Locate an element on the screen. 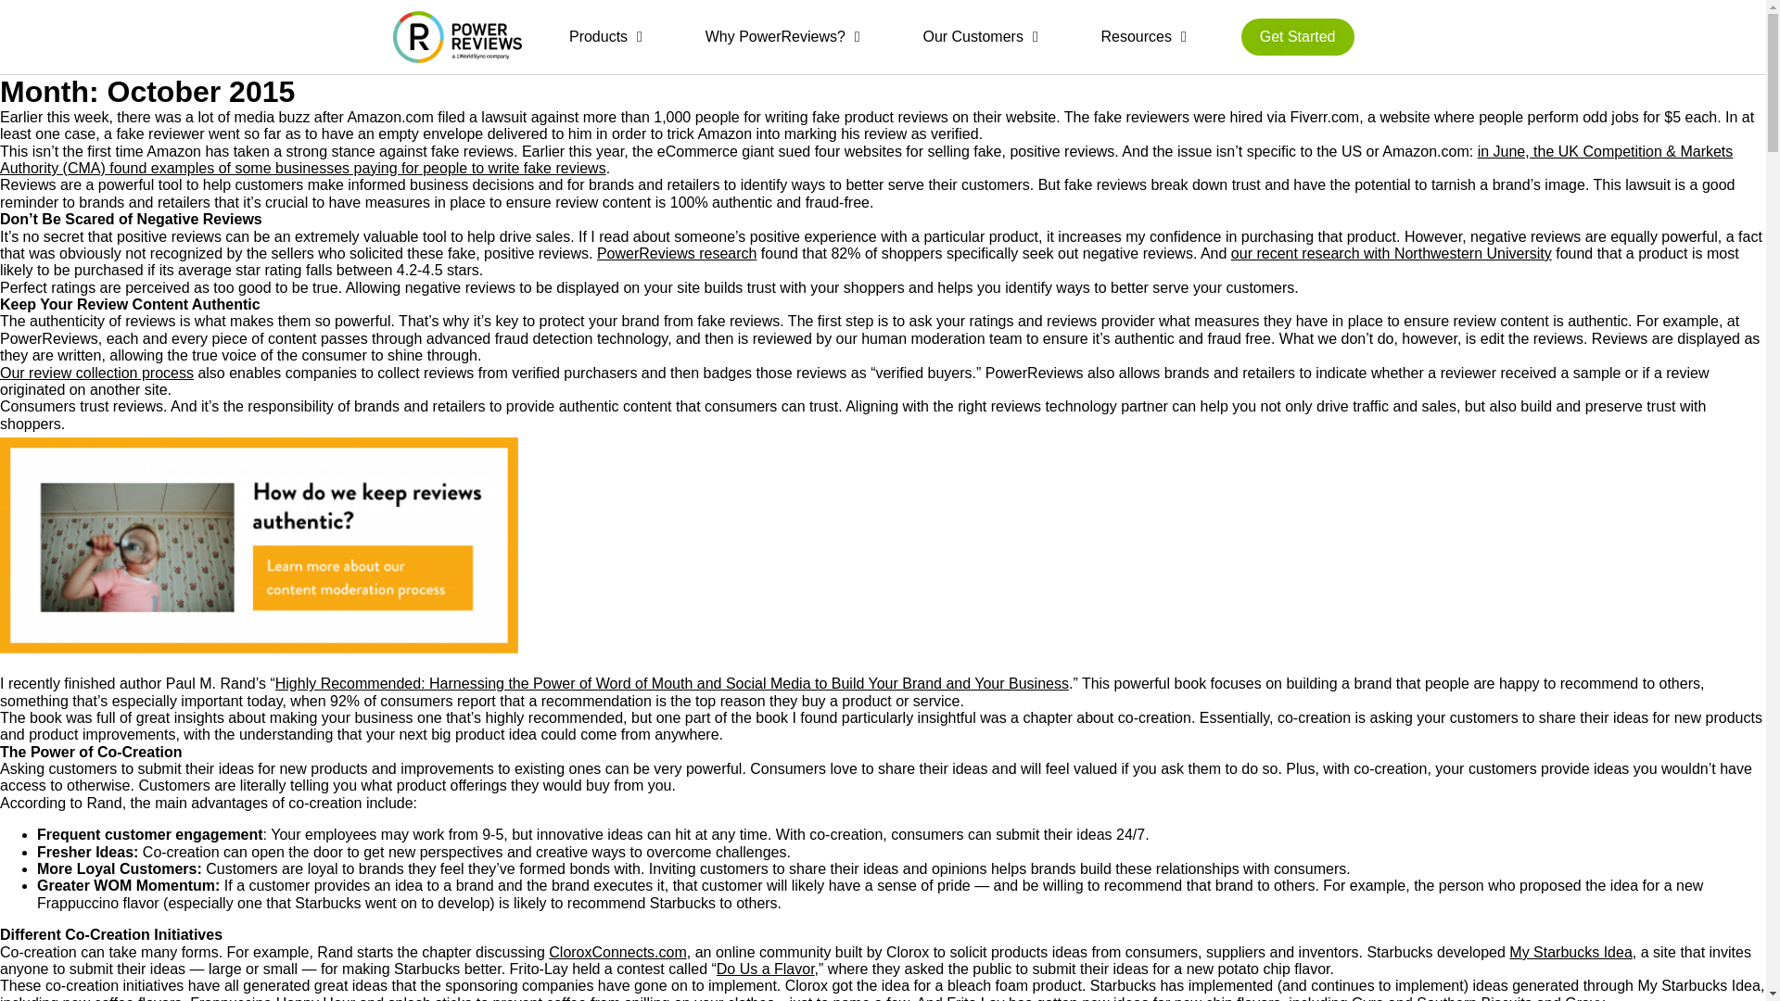  Our Customers is located at coordinates (981, 37).